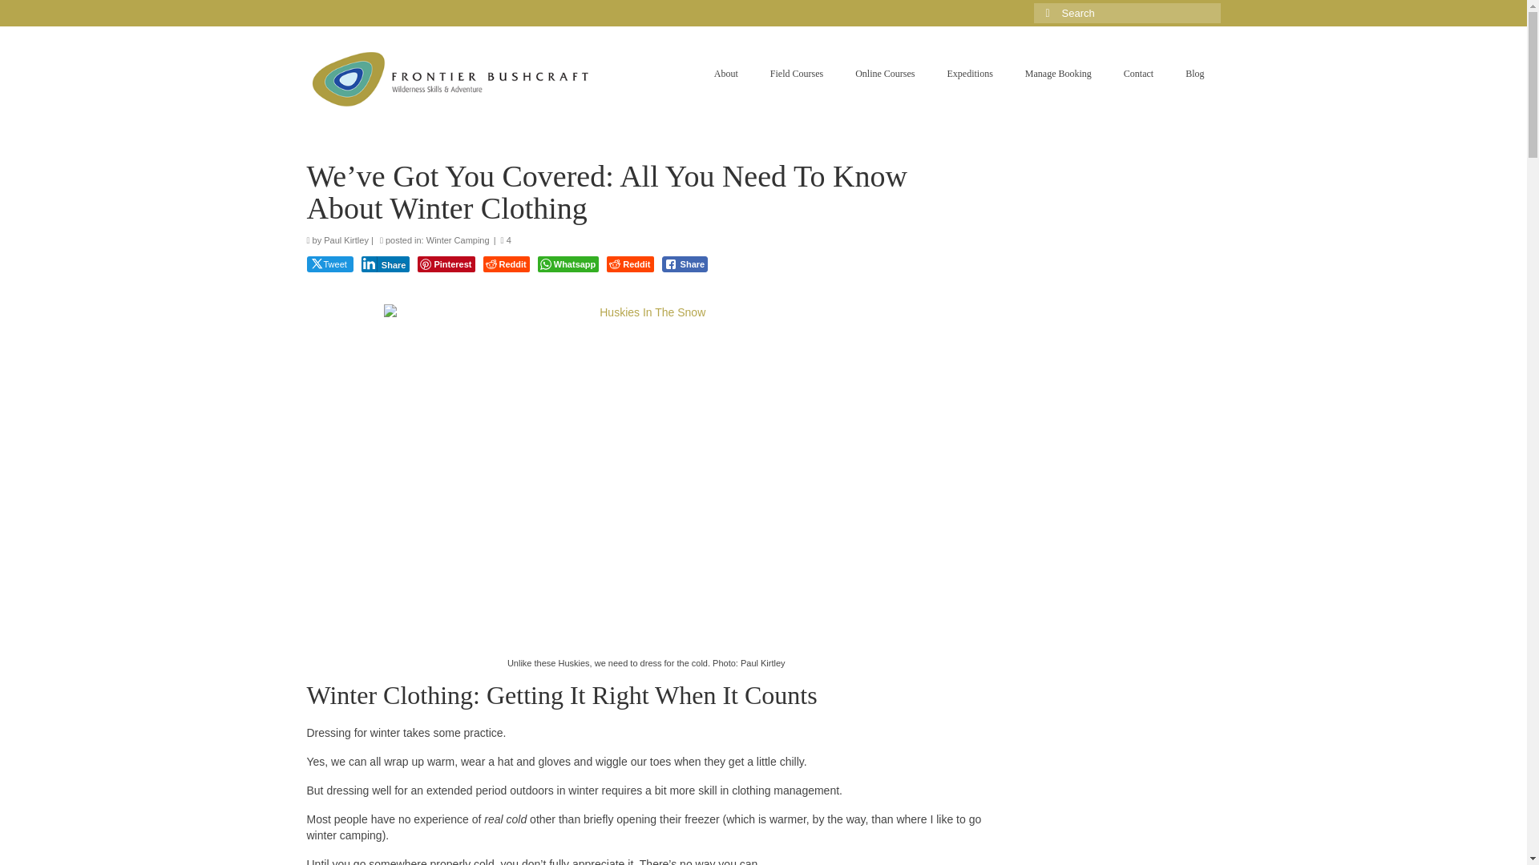 The height and width of the screenshot is (865, 1539). Describe the element at coordinates (1194, 74) in the screenshot. I see `Blog` at that location.